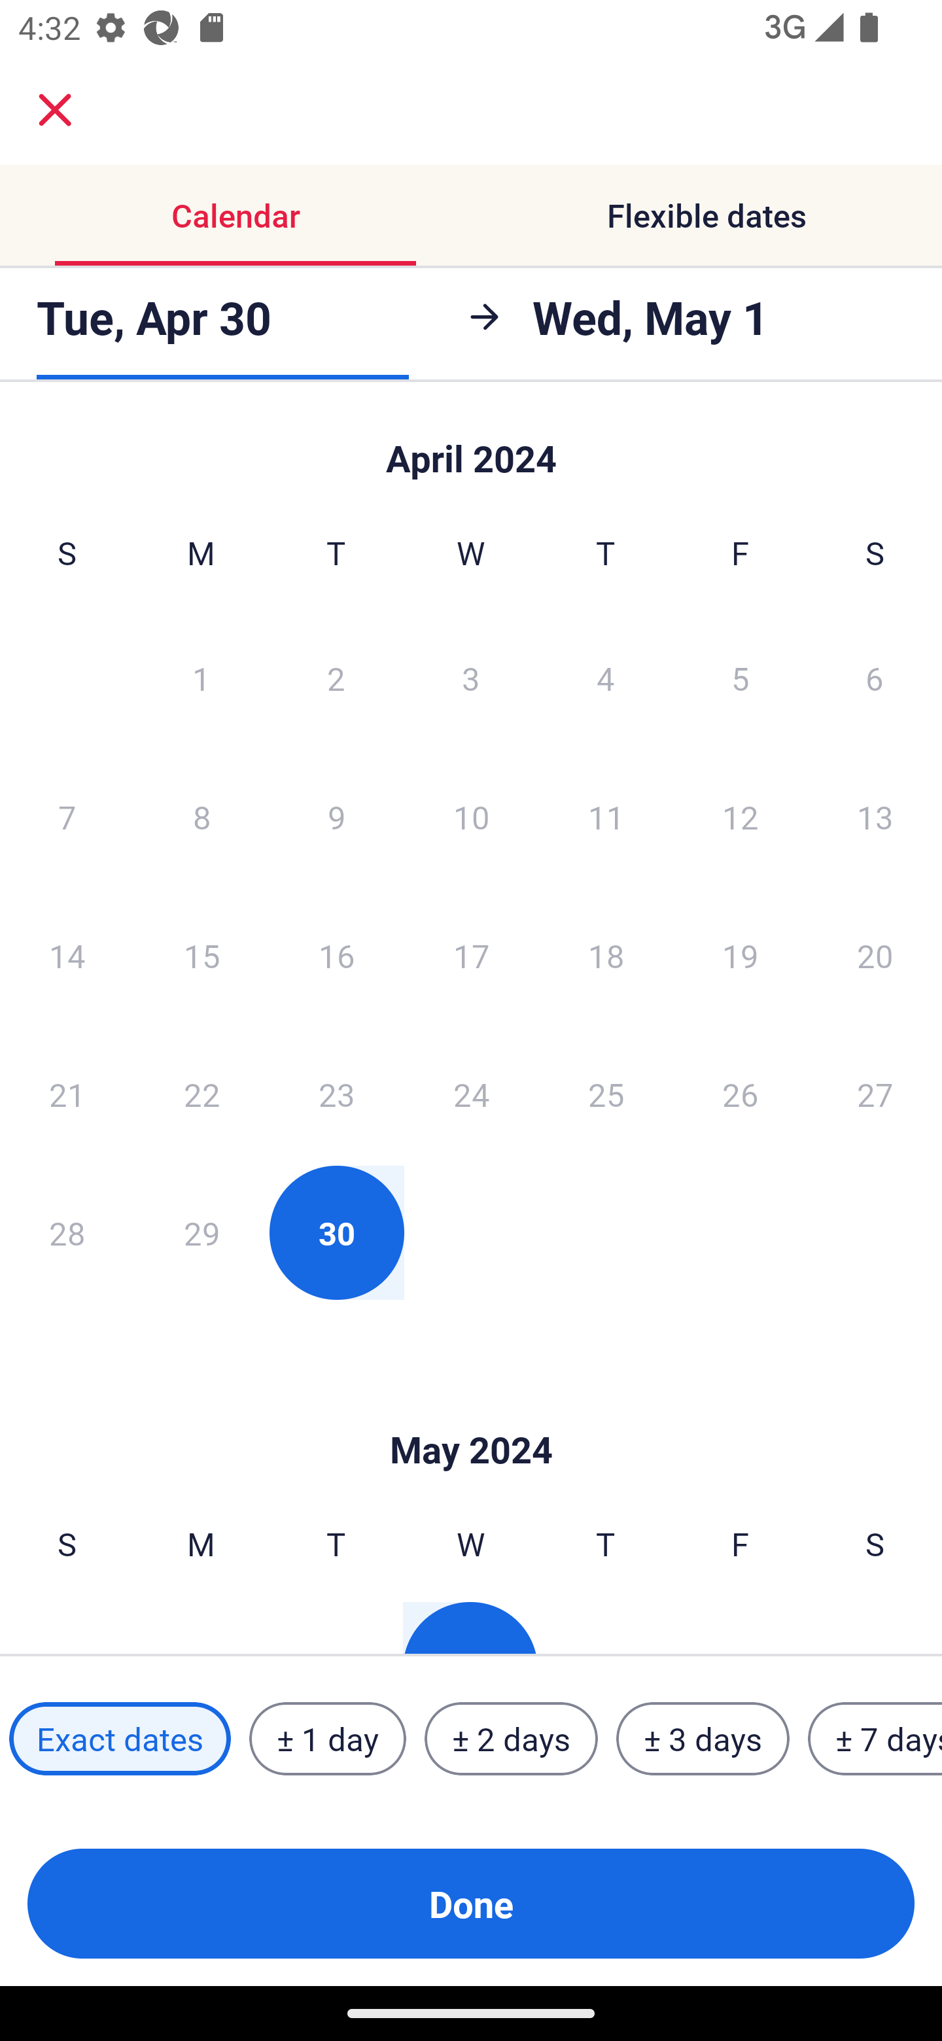  Describe the element at coordinates (471, 816) in the screenshot. I see `10 Wednesday, April 10, 2024` at that location.